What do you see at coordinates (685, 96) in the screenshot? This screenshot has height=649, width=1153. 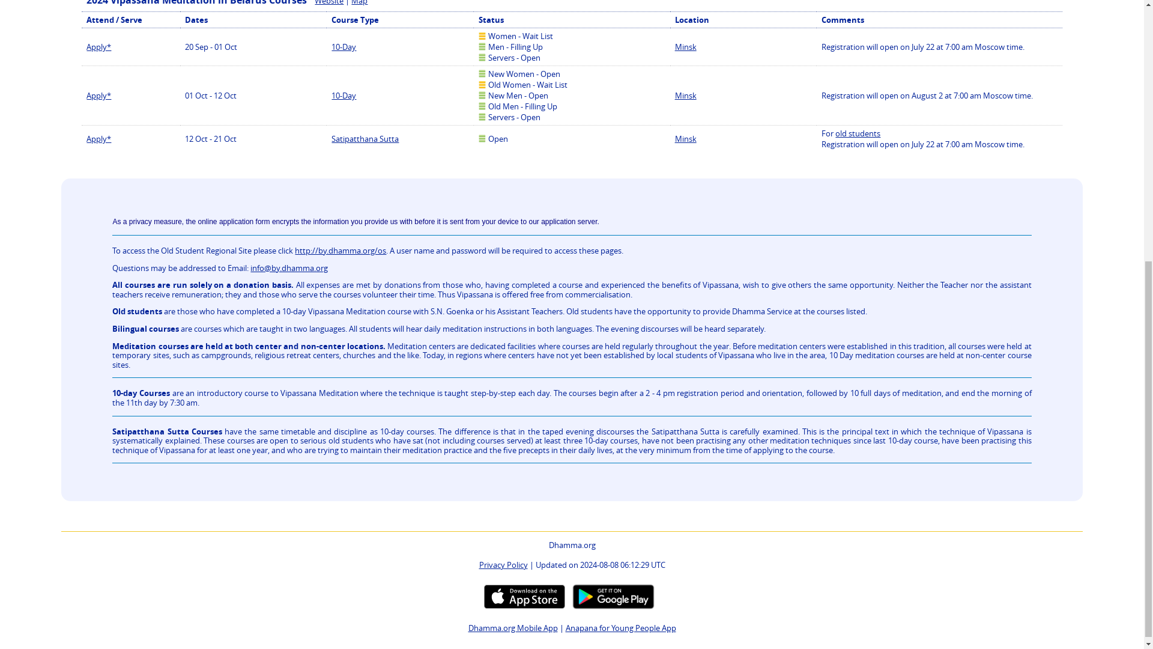 I see `Minsk` at bounding box center [685, 96].